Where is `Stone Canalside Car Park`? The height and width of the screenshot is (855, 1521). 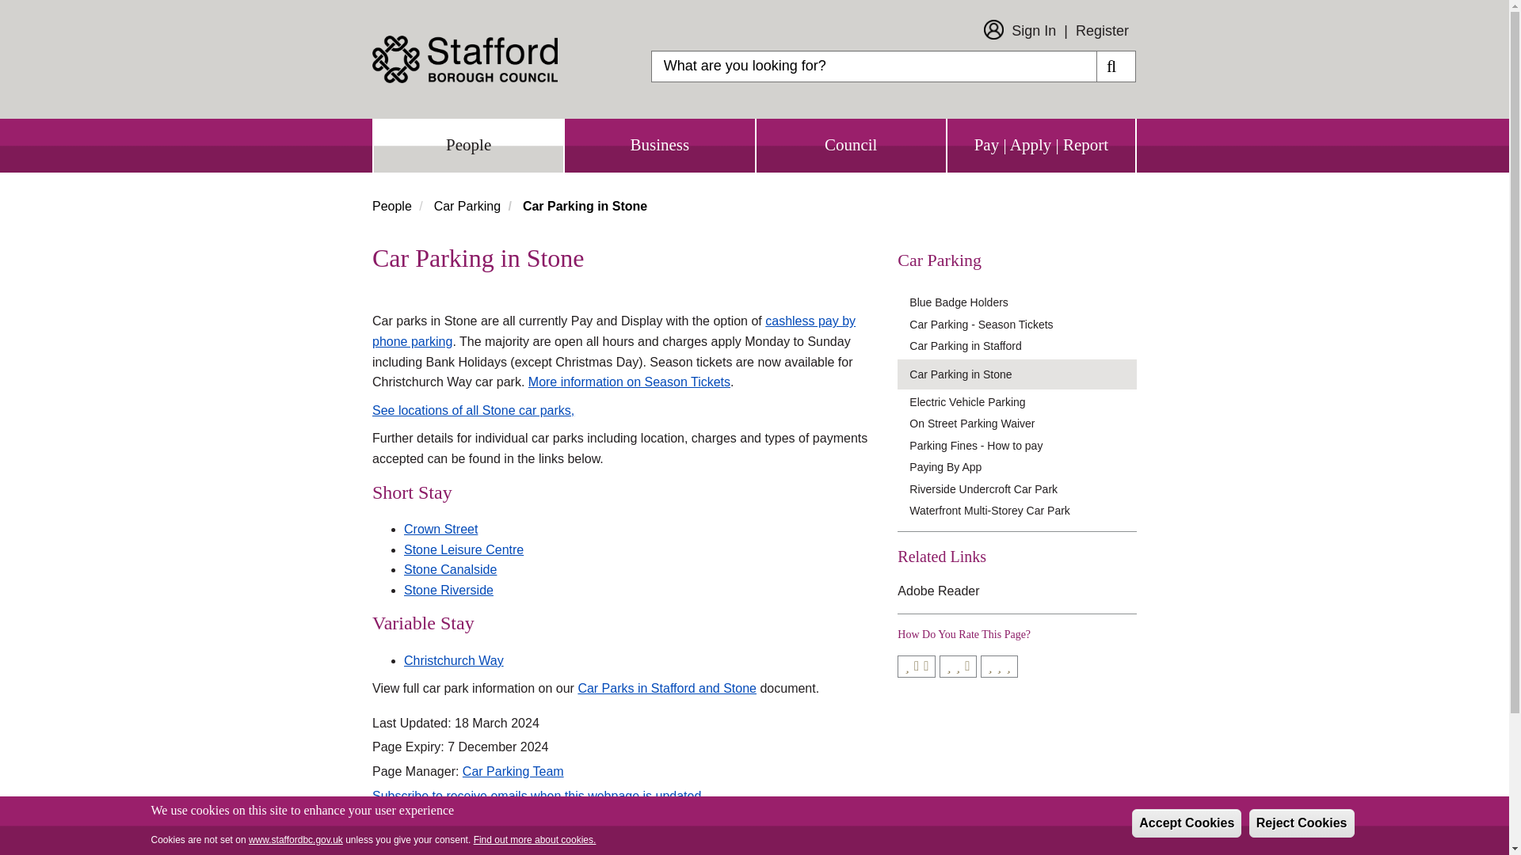
Stone Canalside Car Park is located at coordinates (450, 568).